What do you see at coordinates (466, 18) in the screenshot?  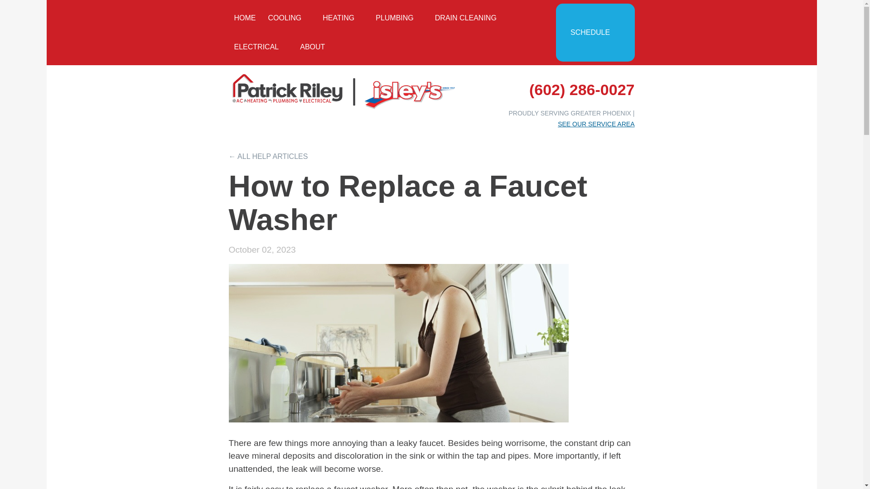 I see `DRAIN CLEANING` at bounding box center [466, 18].